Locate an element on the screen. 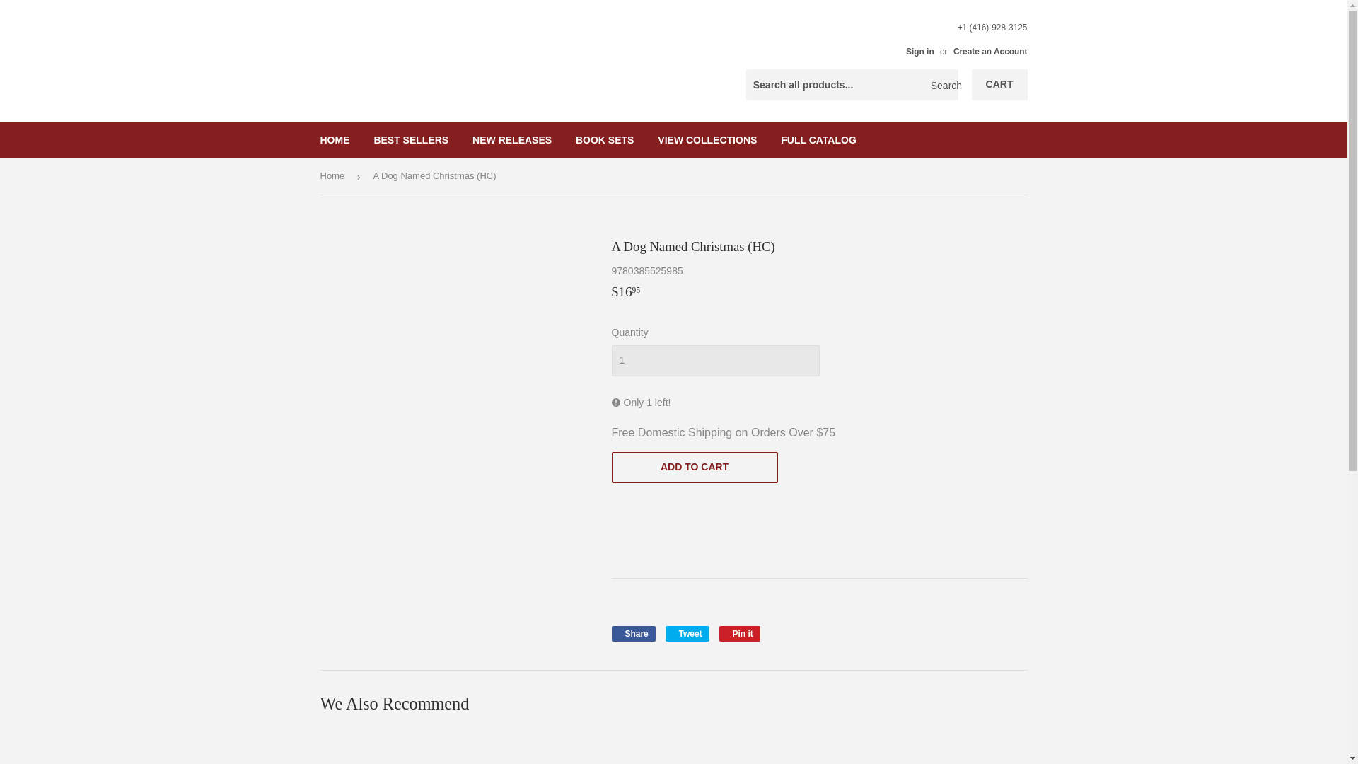  BOOK SETS is located at coordinates (694, 467).